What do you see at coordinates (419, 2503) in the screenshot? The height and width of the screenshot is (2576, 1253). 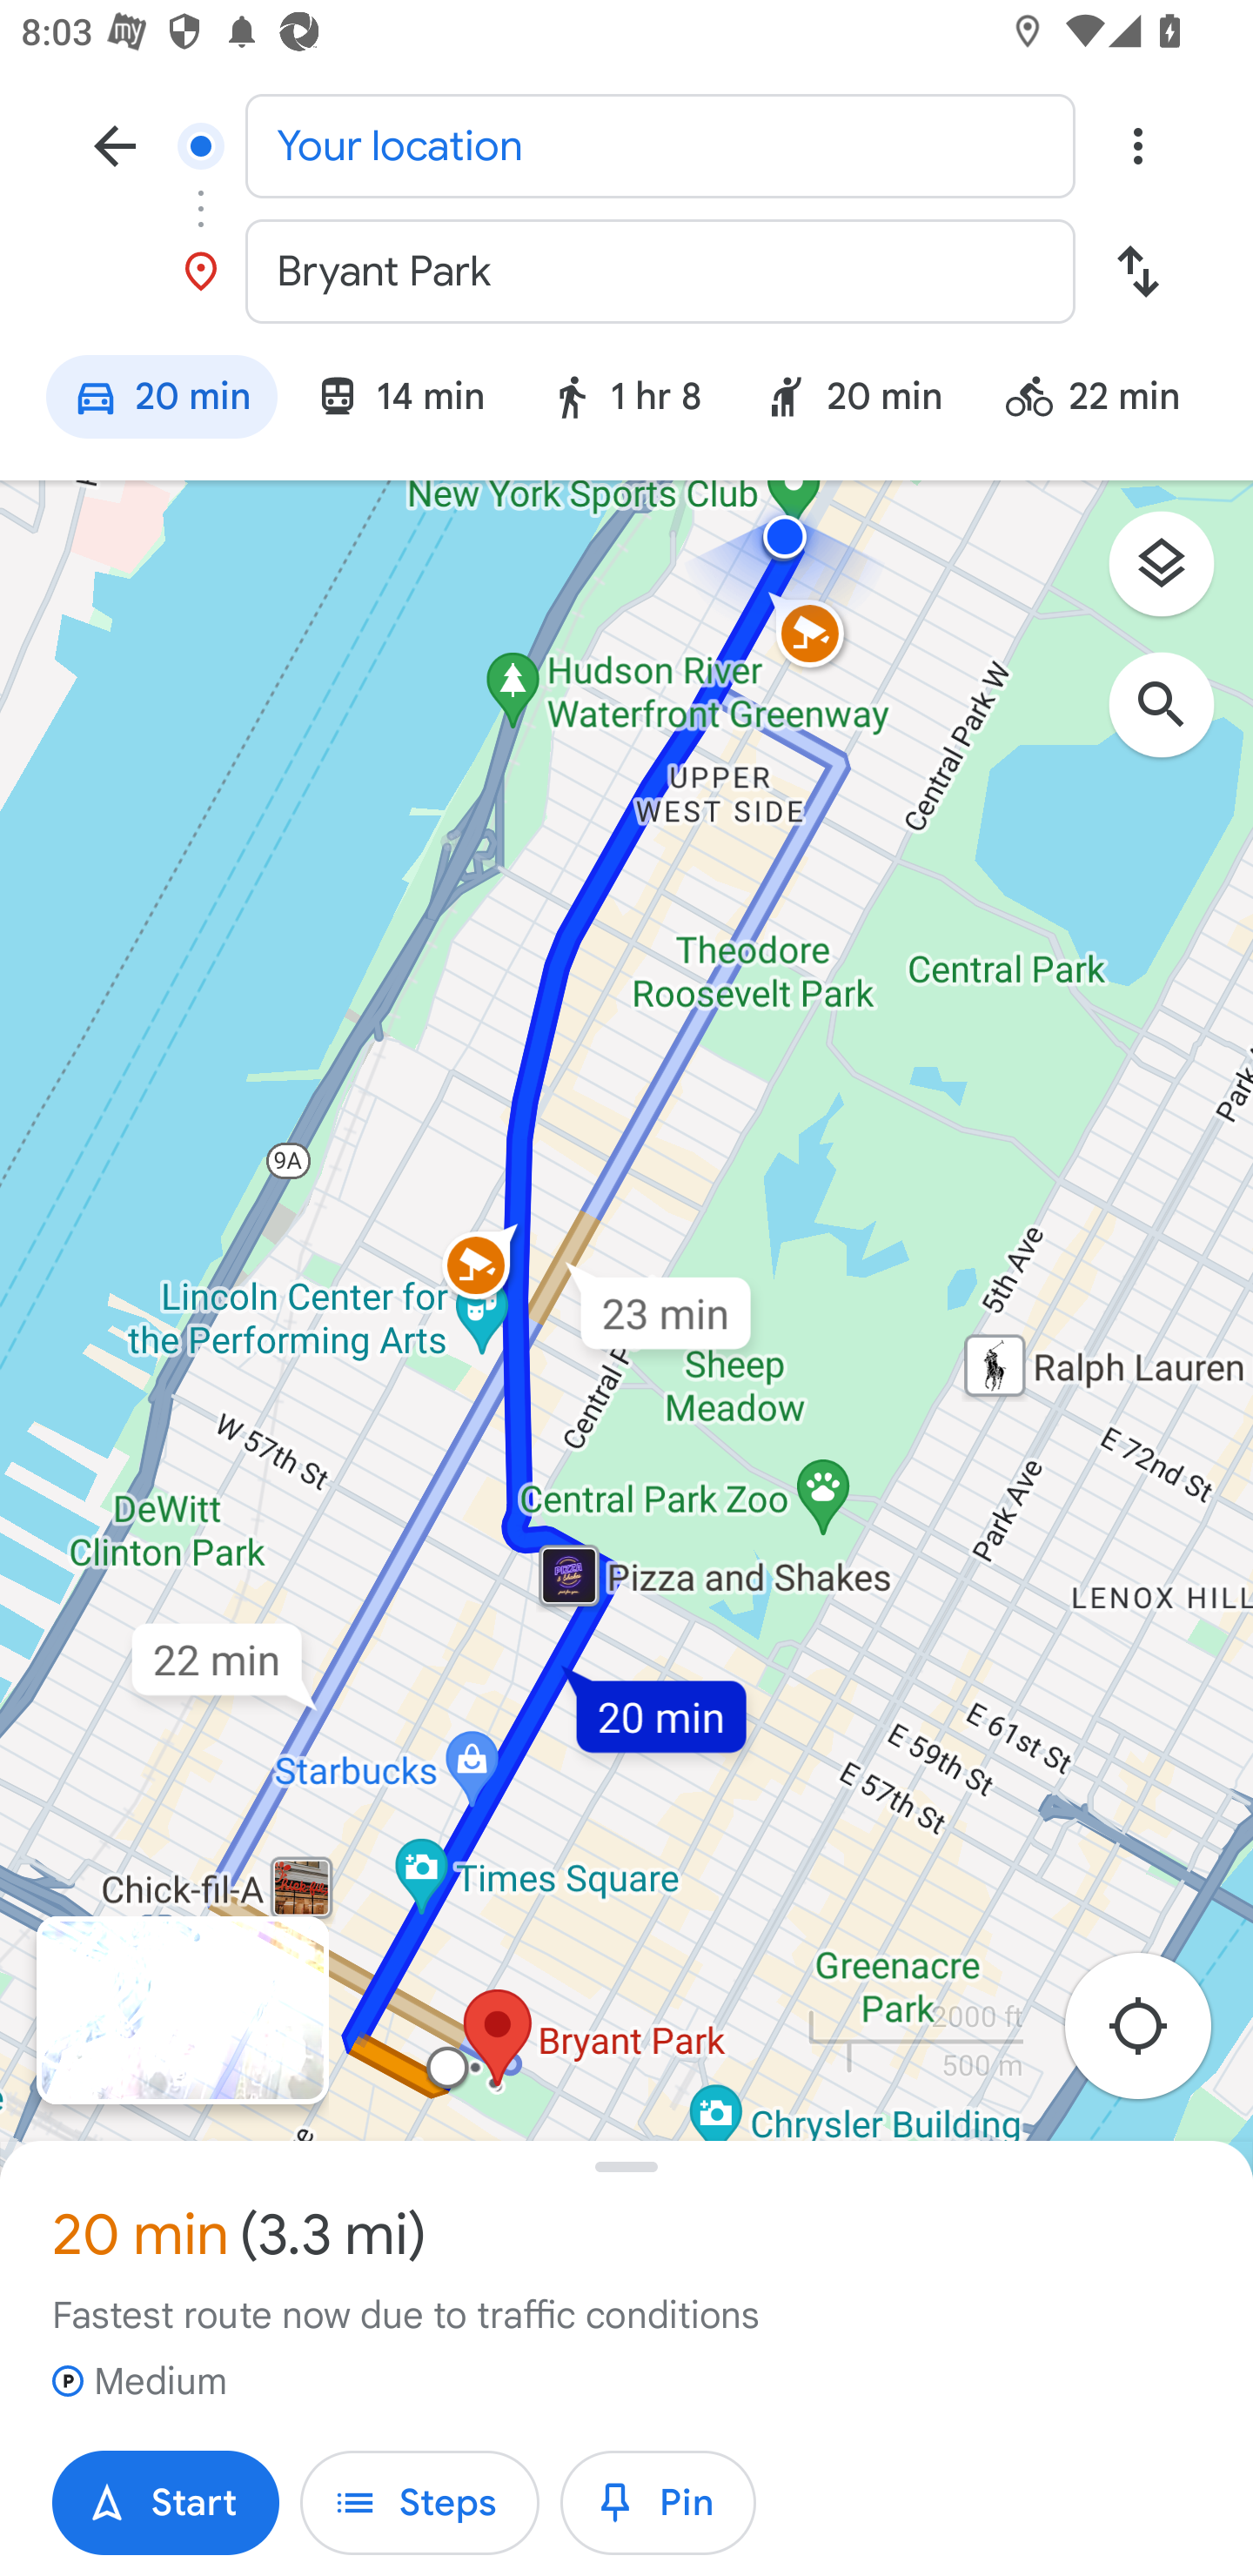 I see `Steps Steps Steps` at bounding box center [419, 2503].